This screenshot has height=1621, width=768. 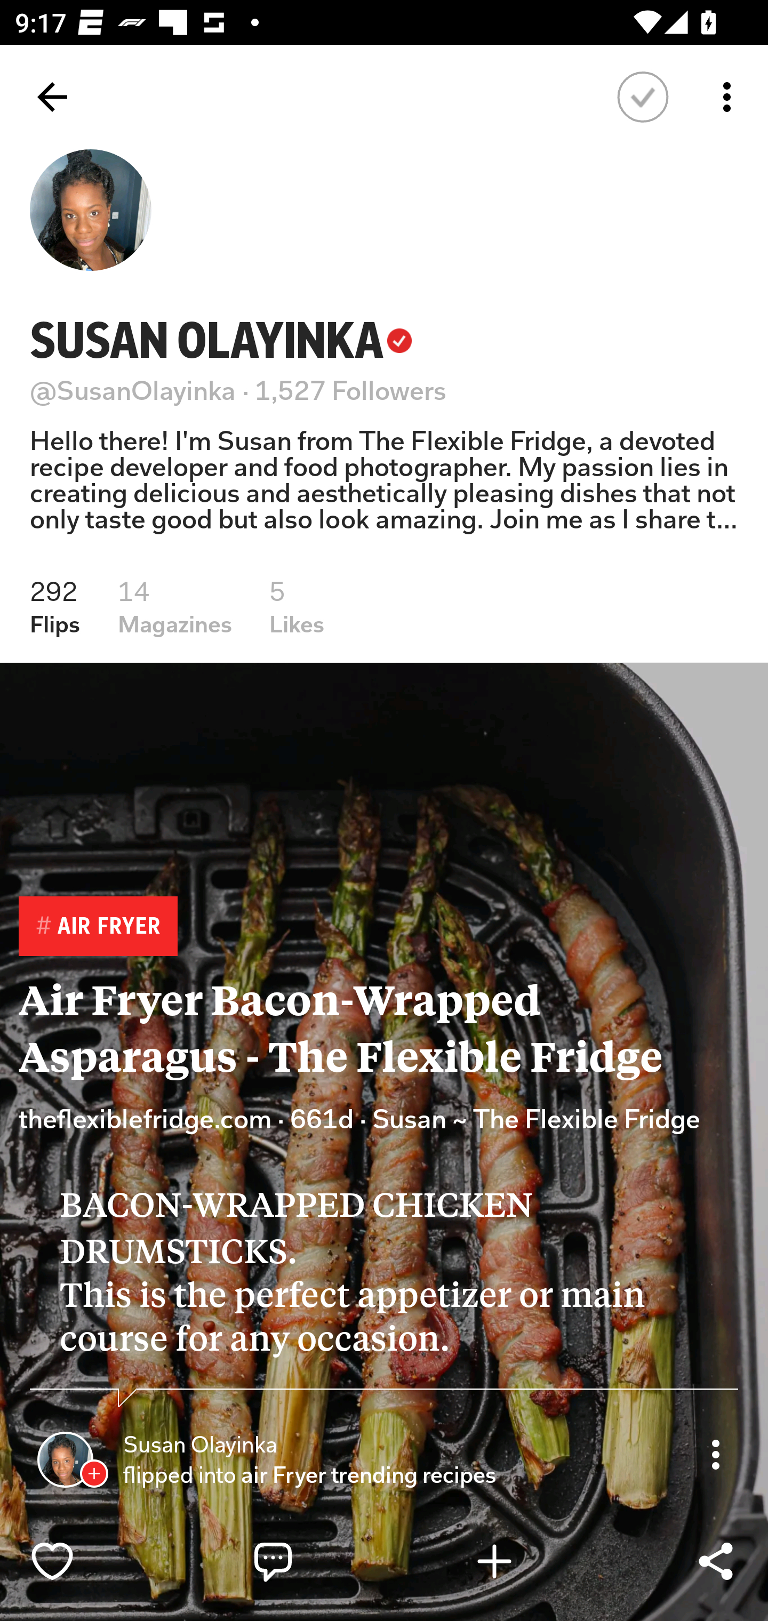 I want to click on Like, so click(x=97, y=1561).